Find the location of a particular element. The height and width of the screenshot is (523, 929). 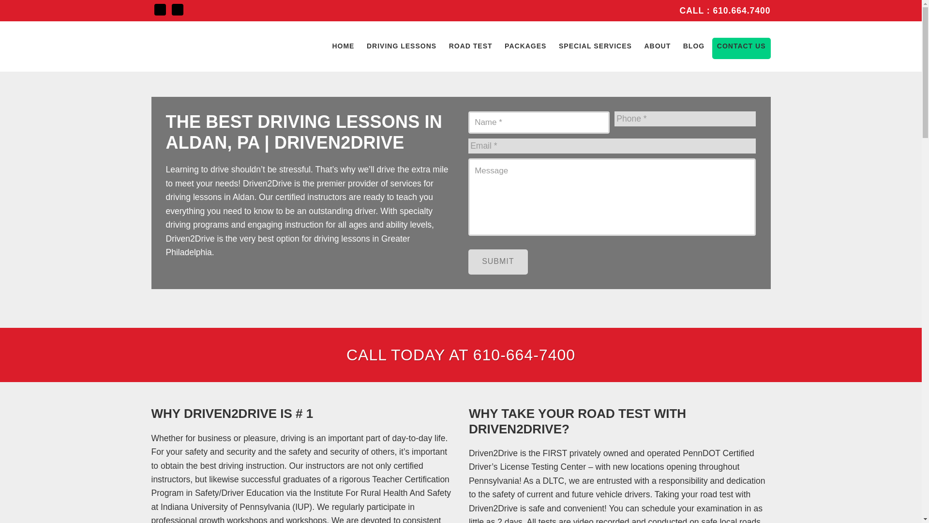

HOME is located at coordinates (343, 46).